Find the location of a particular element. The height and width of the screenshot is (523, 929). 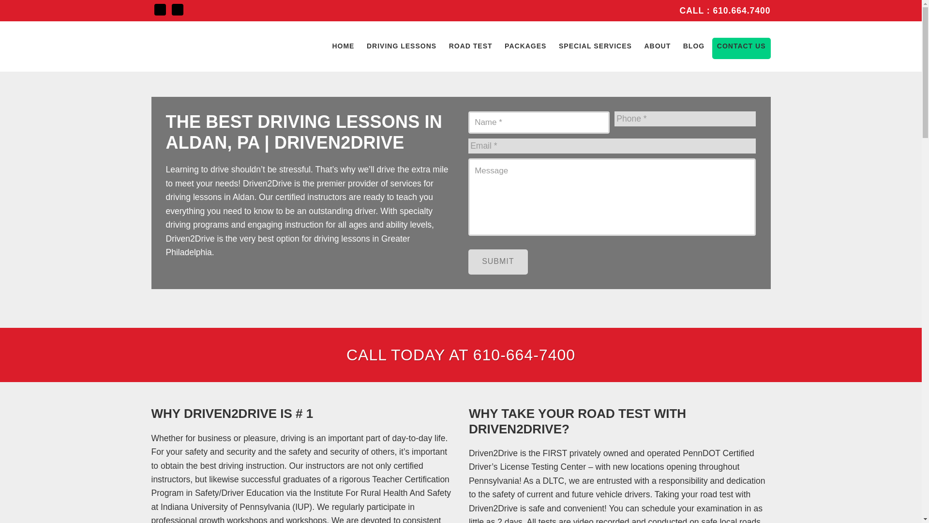

HOME is located at coordinates (343, 46).